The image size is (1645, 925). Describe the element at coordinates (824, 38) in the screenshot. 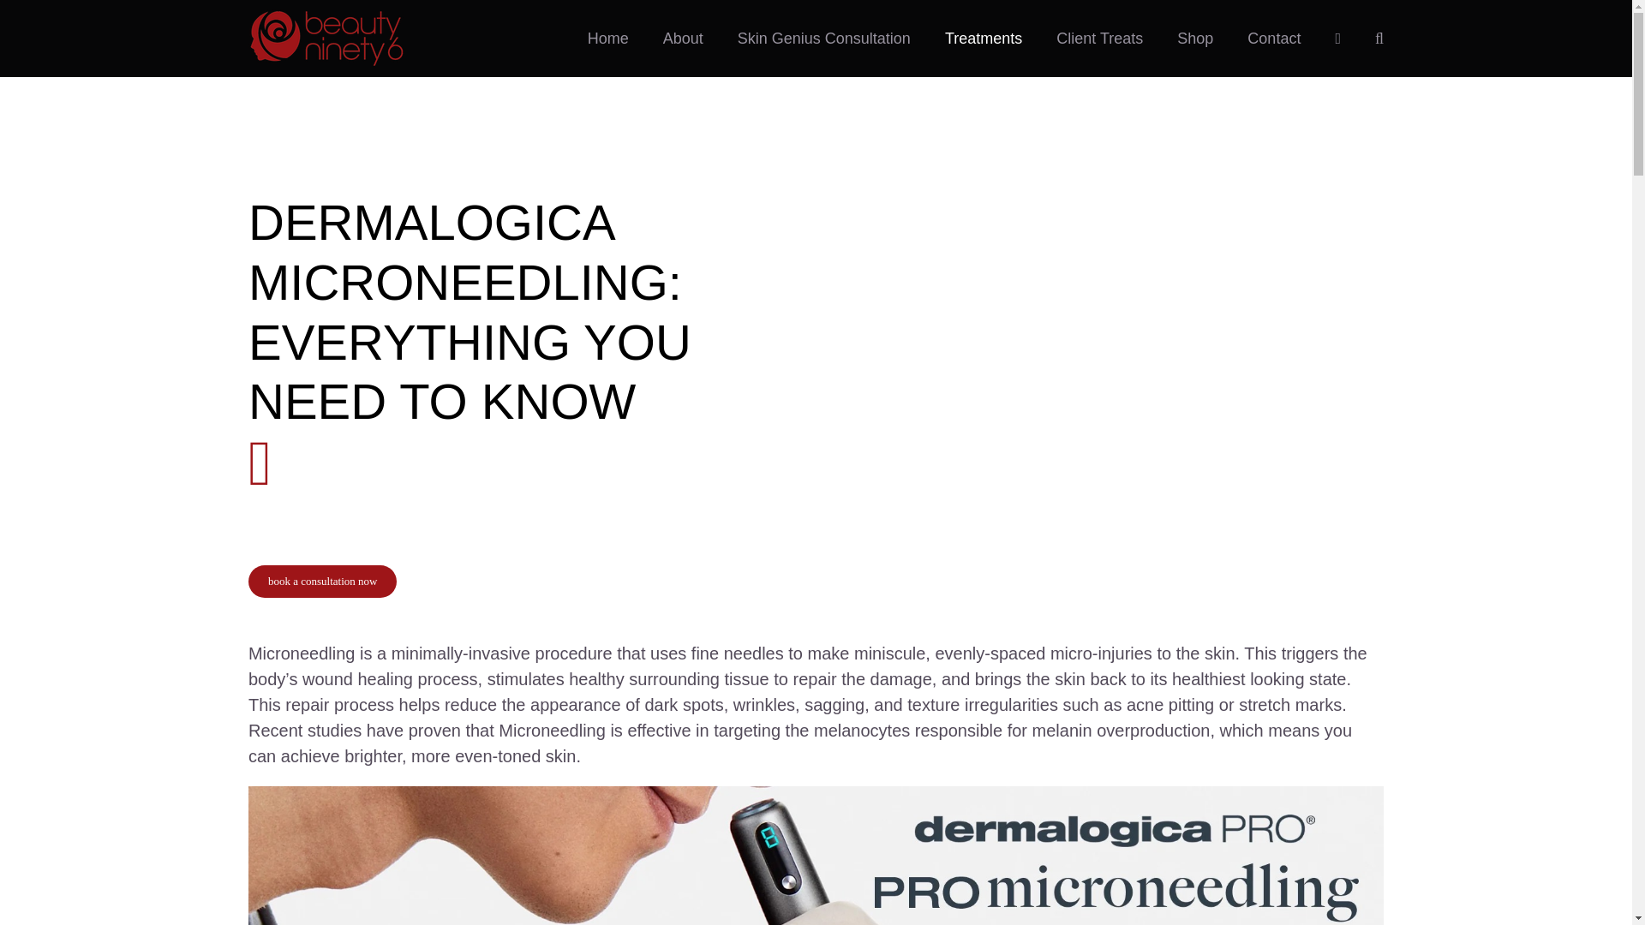

I see `Skin Genius Consultation` at that location.